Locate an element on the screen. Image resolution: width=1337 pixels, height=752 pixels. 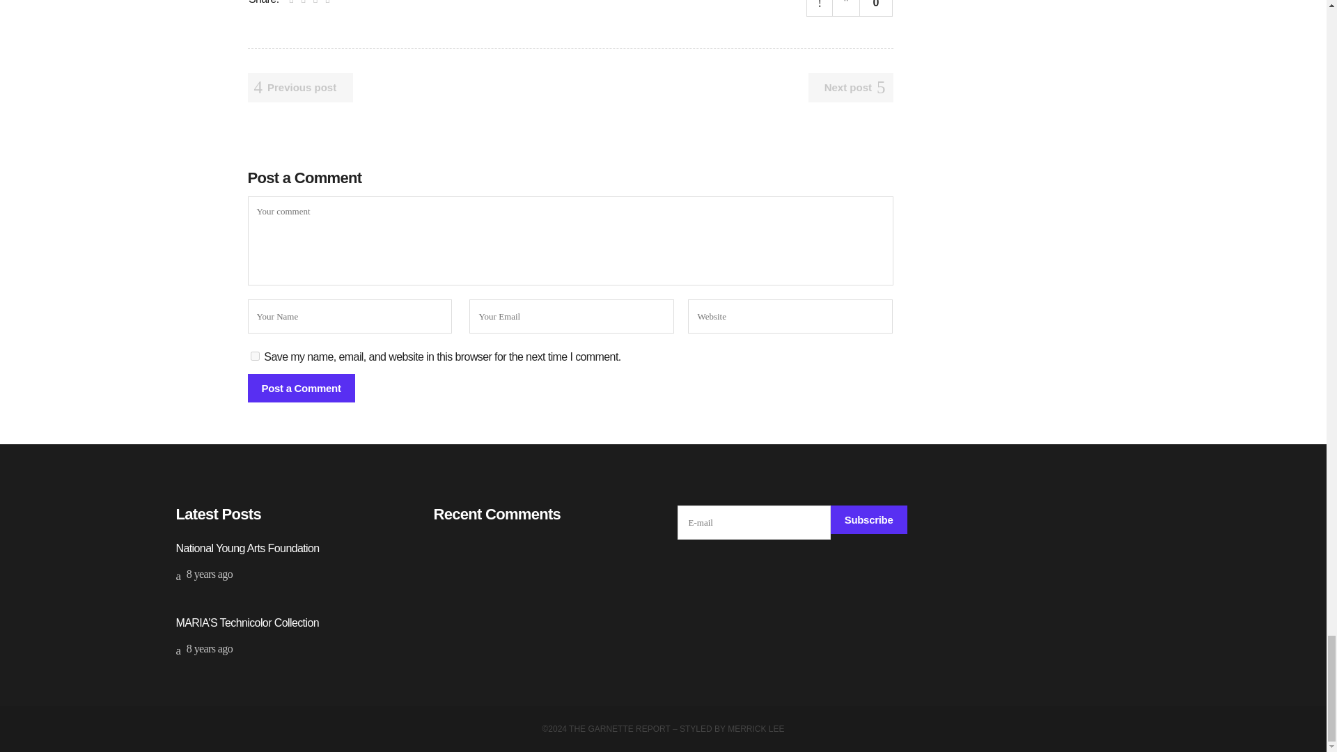
yes is located at coordinates (255, 357).